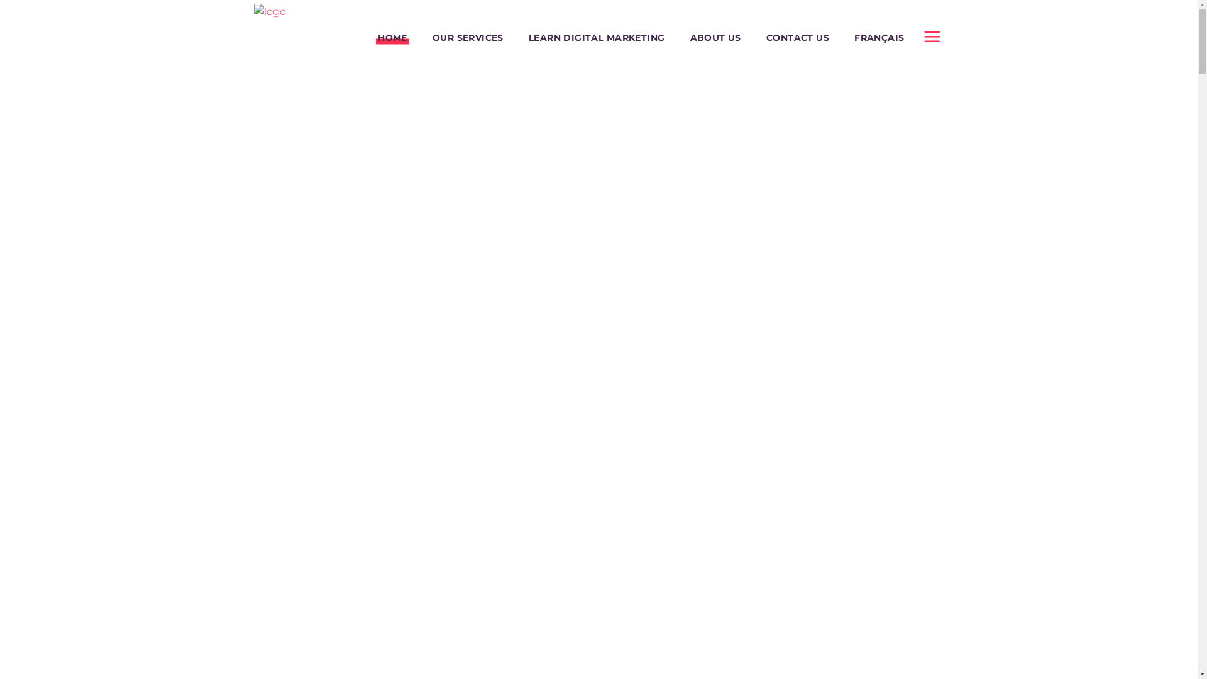 The image size is (1207, 679). I want to click on CONTACT US, so click(798, 38).